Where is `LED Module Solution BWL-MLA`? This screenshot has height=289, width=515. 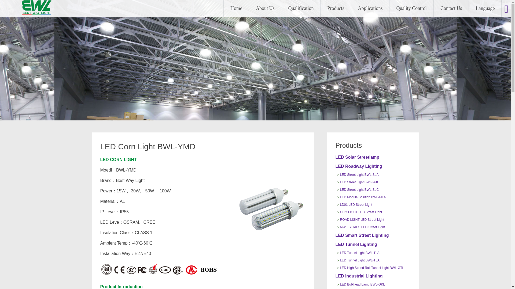 LED Module Solution BWL-MLA is located at coordinates (363, 197).